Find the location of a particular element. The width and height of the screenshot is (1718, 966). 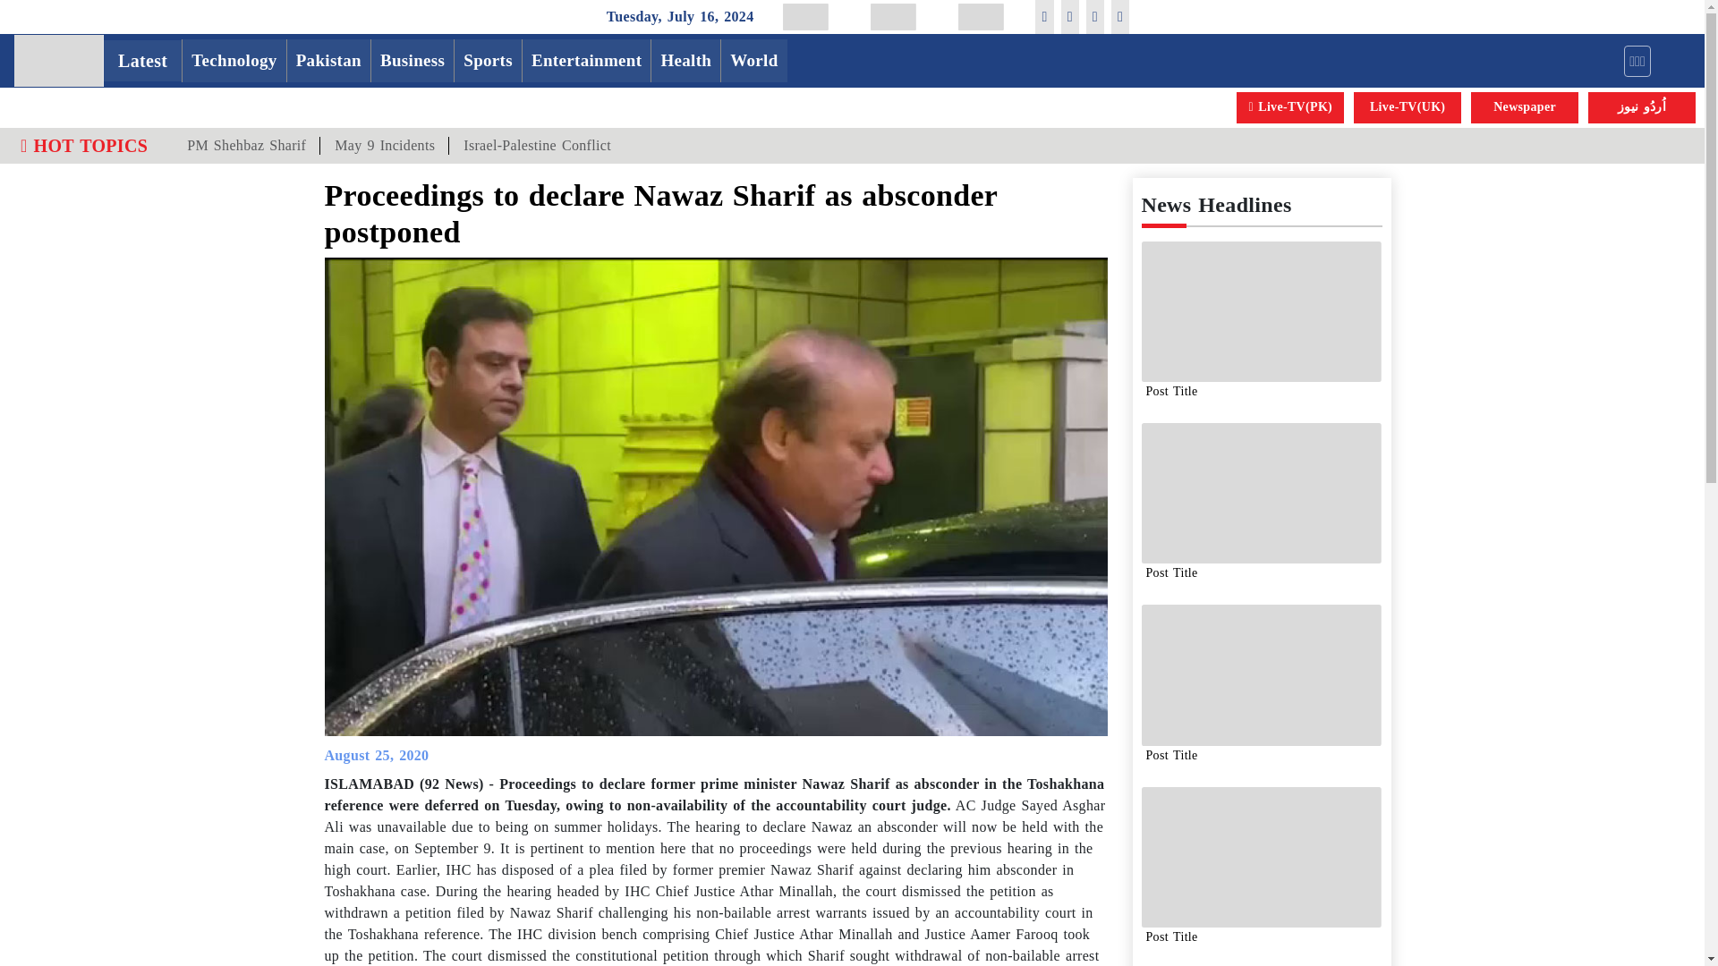

Entertainment is located at coordinates (586, 61).